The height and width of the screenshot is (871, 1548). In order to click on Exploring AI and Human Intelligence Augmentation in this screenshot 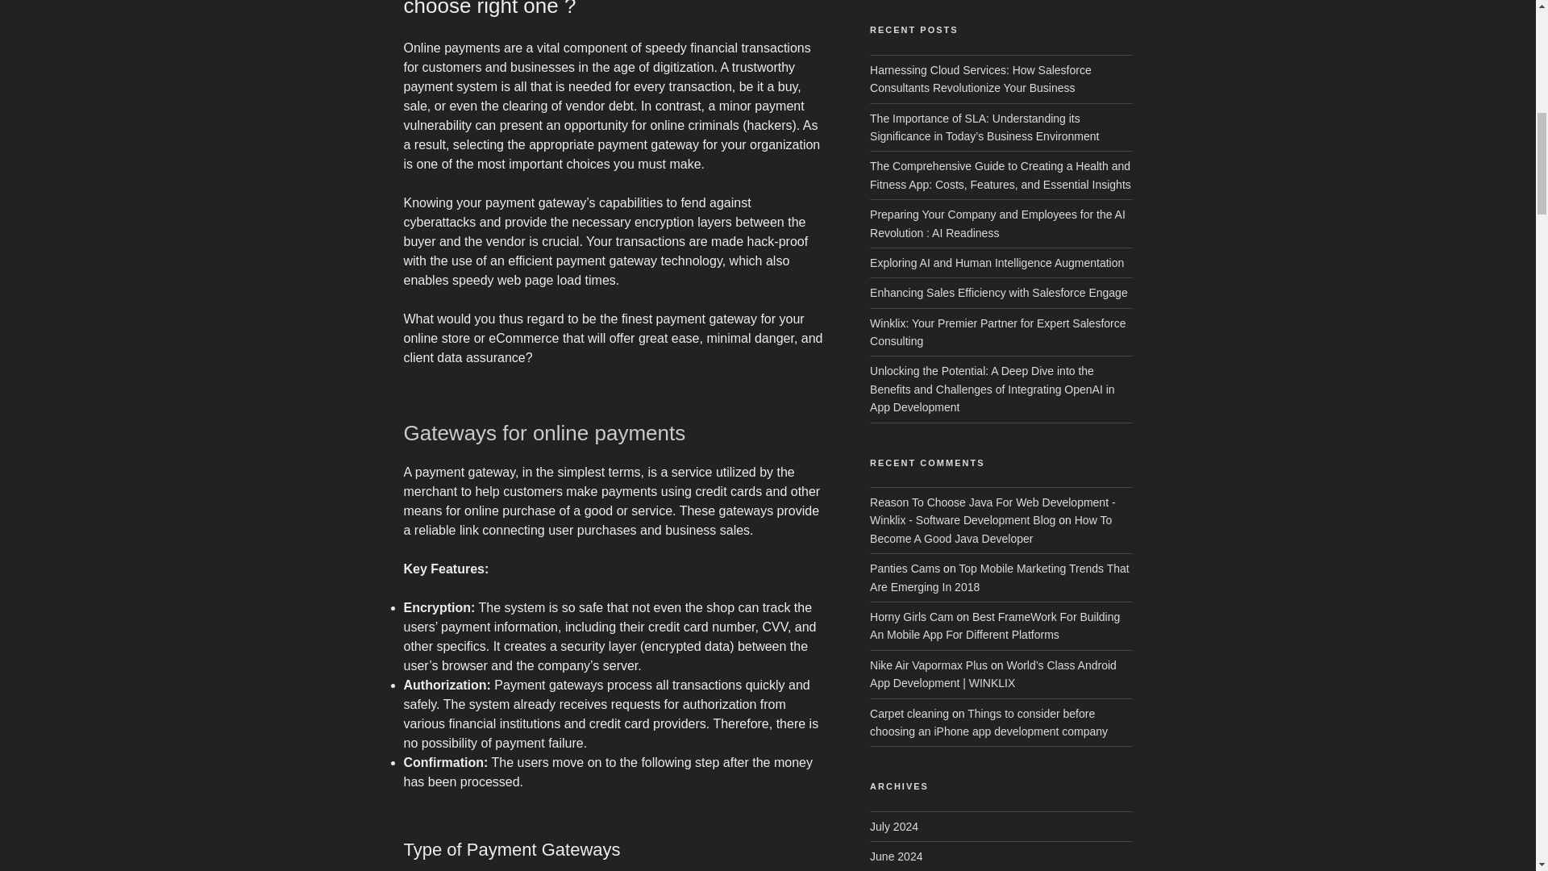, I will do `click(997, 262)`.